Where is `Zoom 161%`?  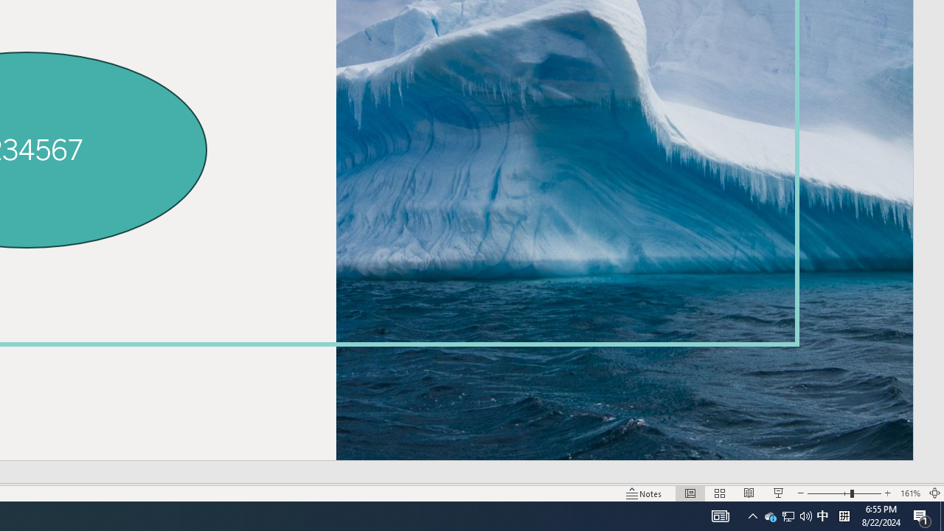
Zoom 161% is located at coordinates (910, 493).